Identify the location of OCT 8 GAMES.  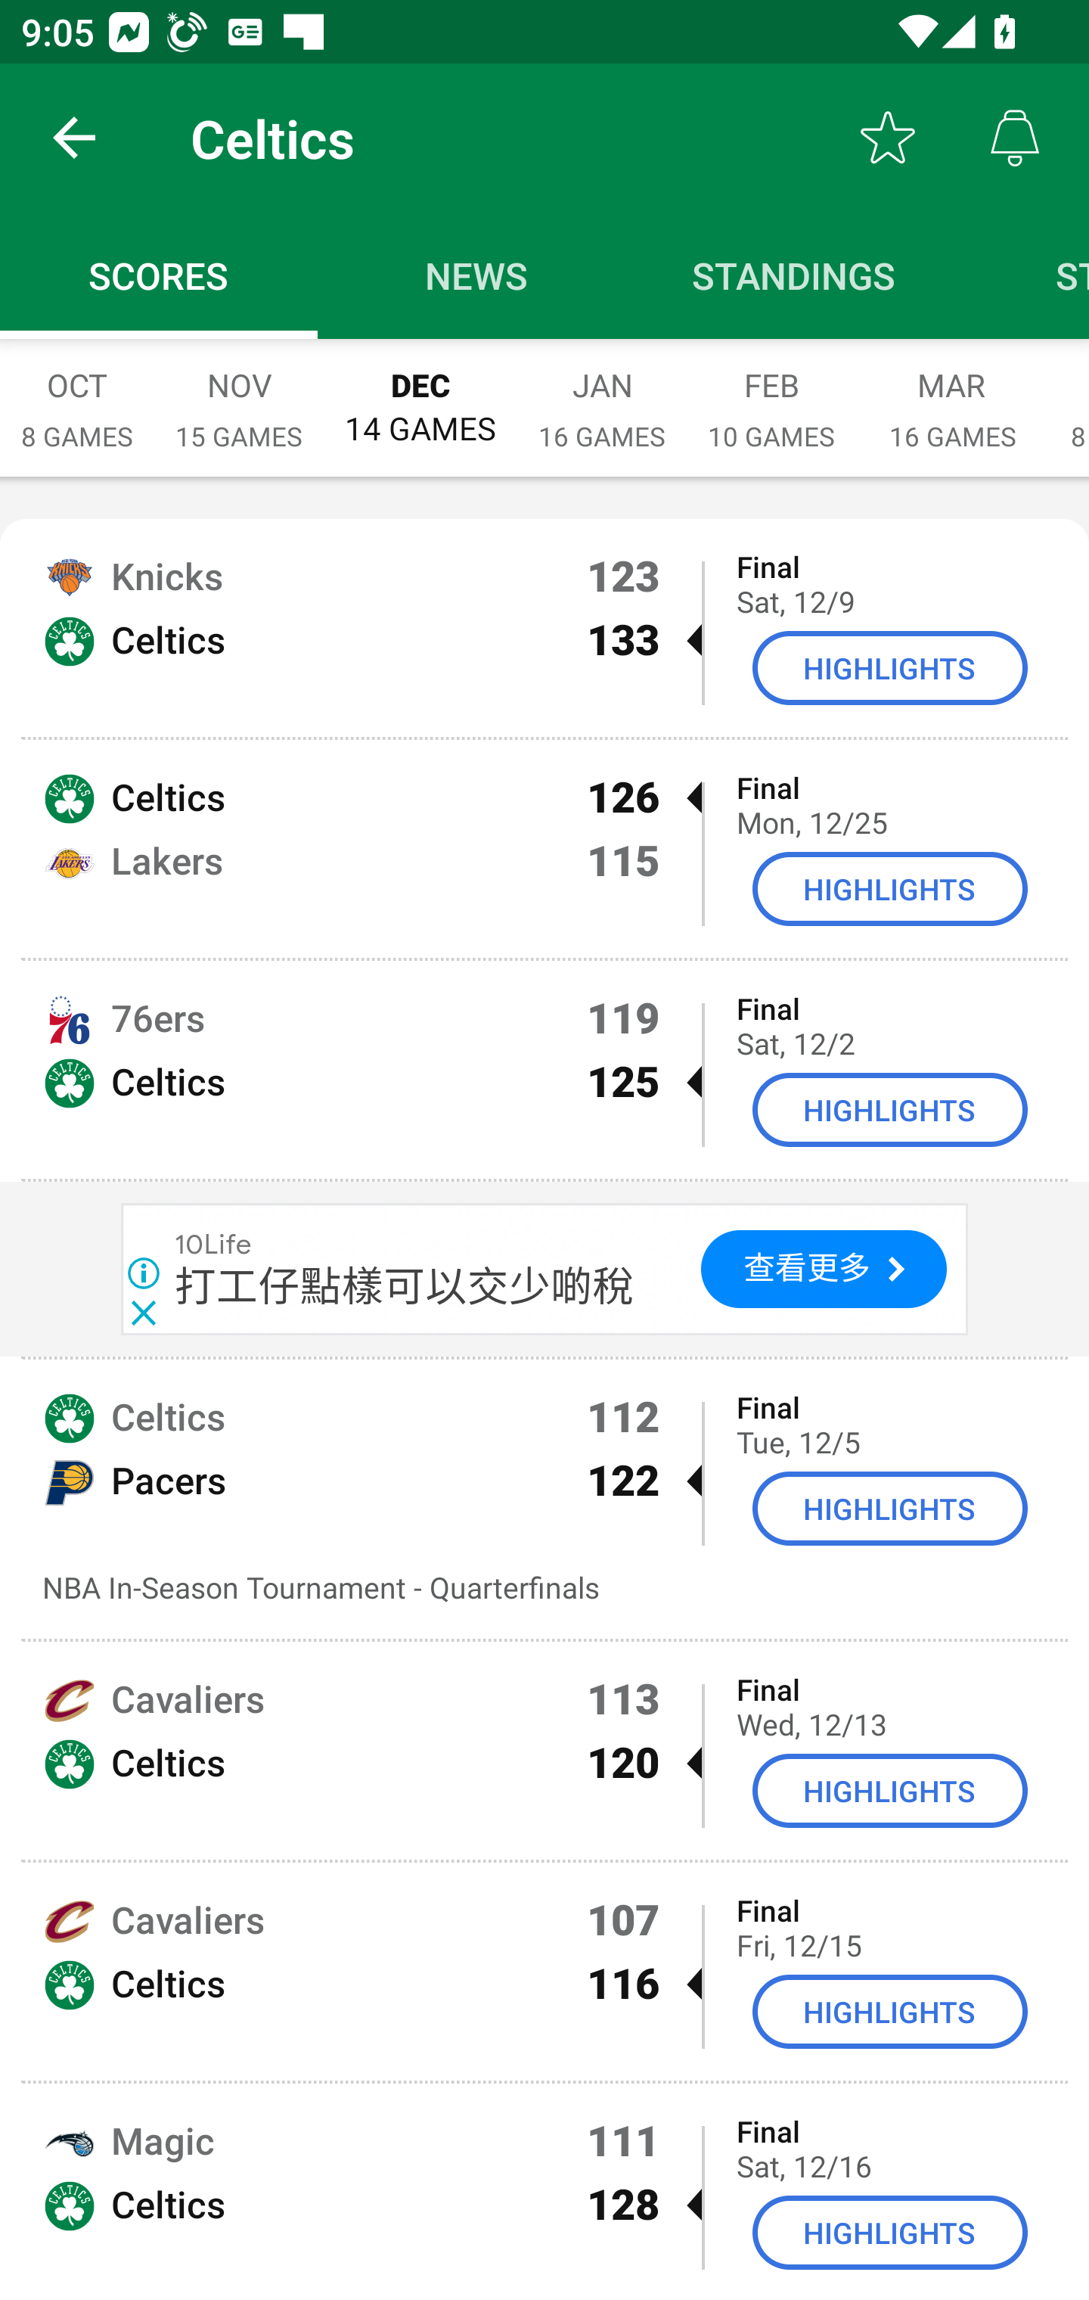
(77, 393).